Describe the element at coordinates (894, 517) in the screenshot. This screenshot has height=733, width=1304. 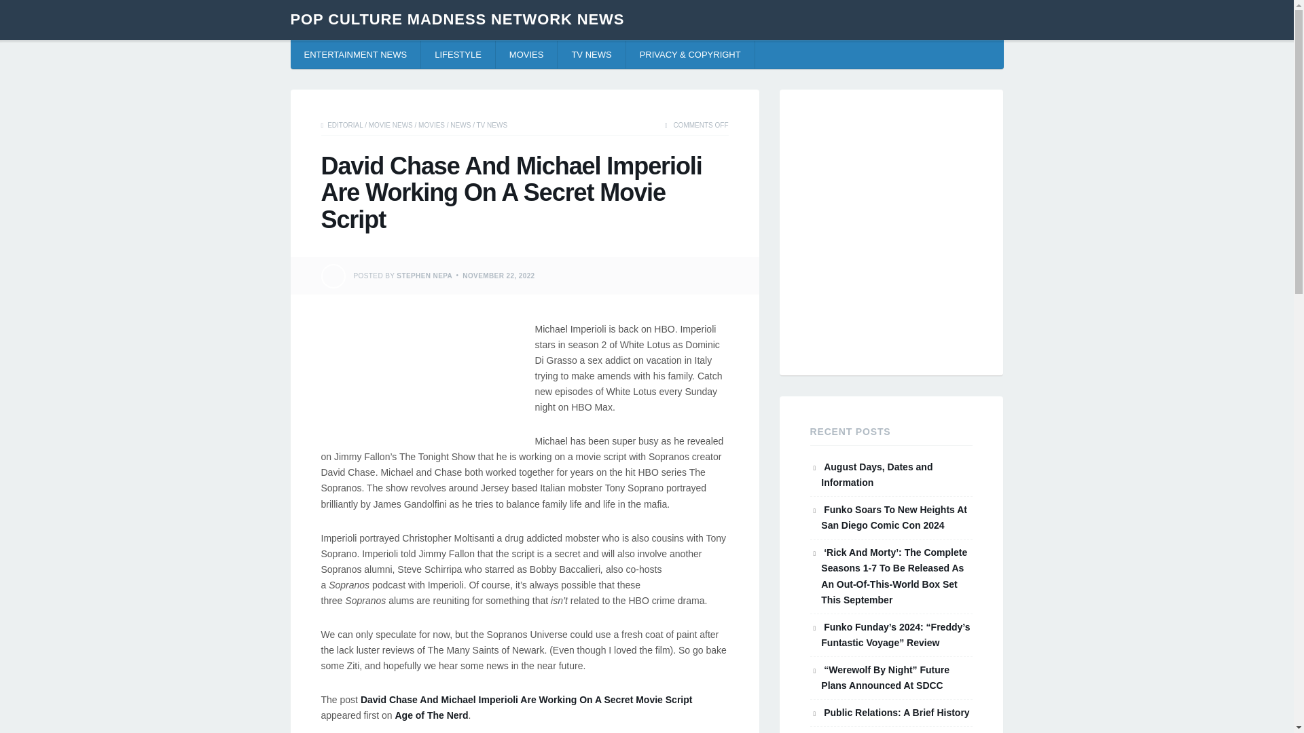
I see `Funko Soars To New Heights At San Diego Comic Con 2024` at that location.